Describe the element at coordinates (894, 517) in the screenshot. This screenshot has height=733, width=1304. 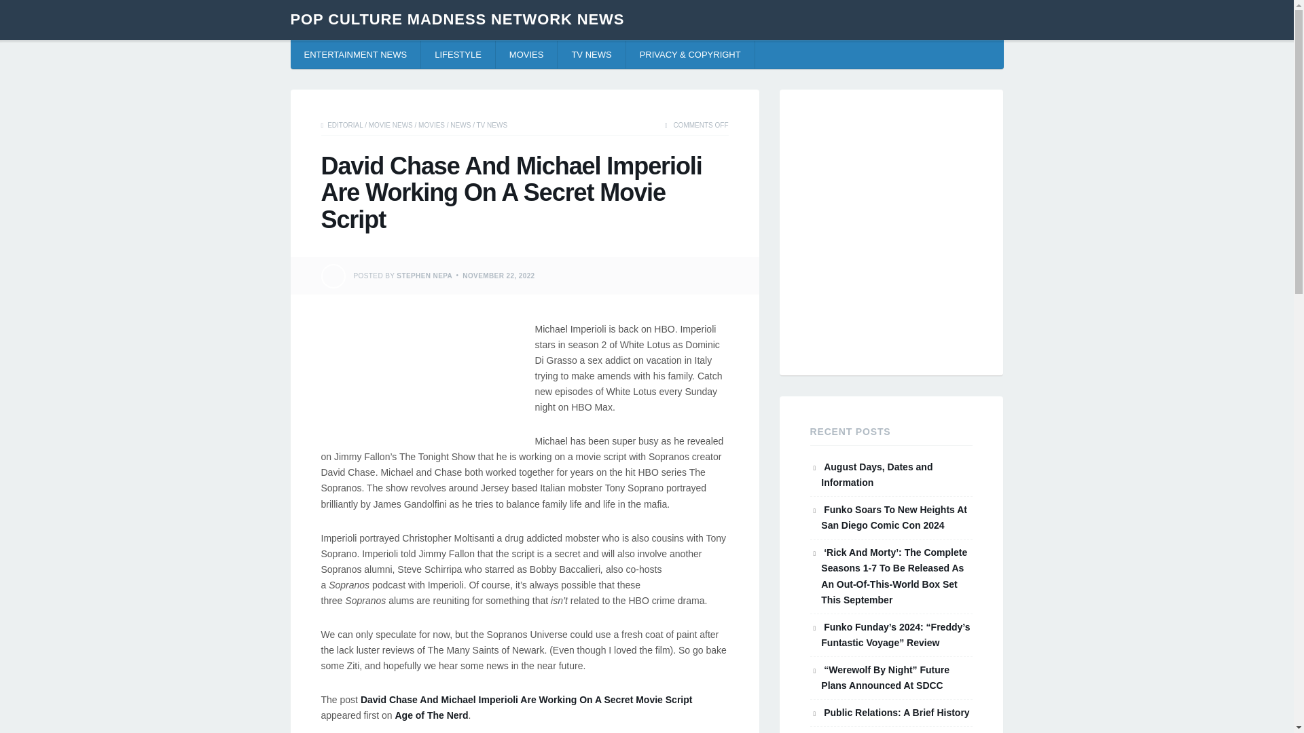
I see `Funko Soars To New Heights At San Diego Comic Con 2024` at that location.